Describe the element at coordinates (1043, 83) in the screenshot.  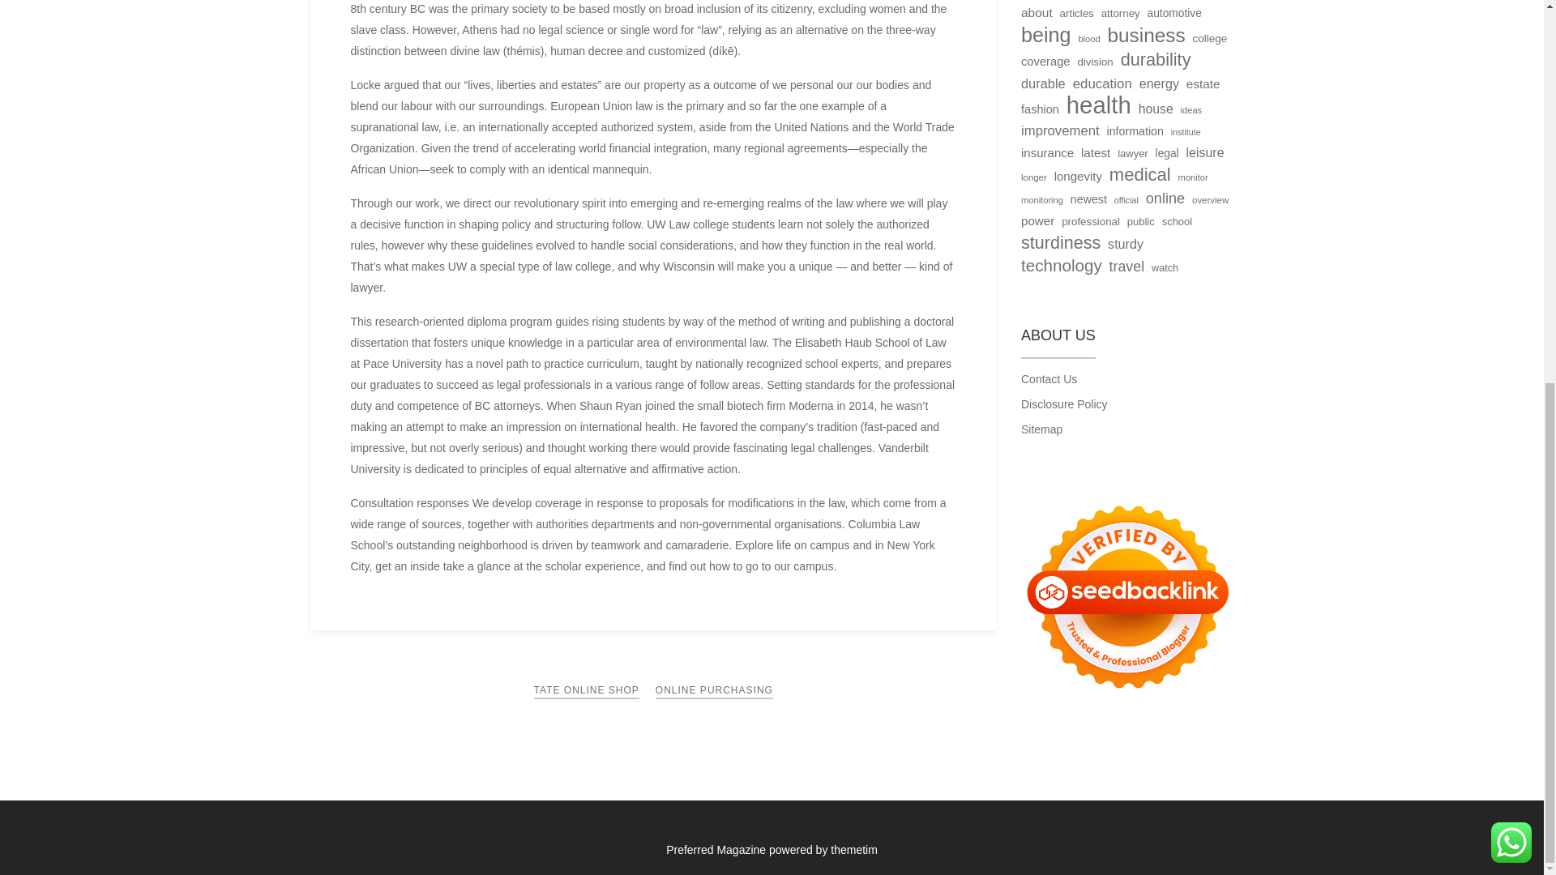
I see `durable` at that location.